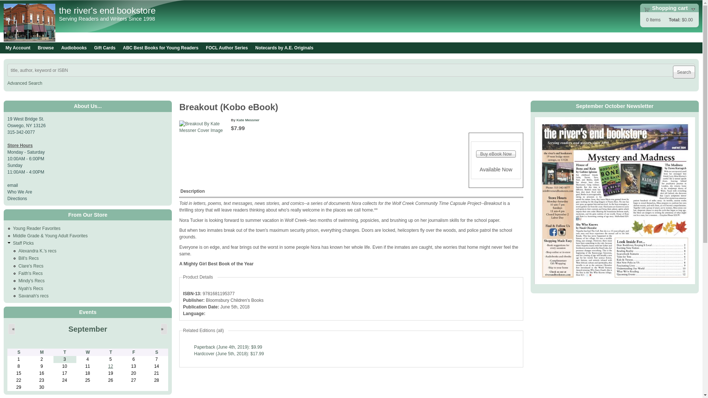 Image resolution: width=708 pixels, height=398 pixels. What do you see at coordinates (18, 48) in the screenshot?
I see `My Account` at bounding box center [18, 48].